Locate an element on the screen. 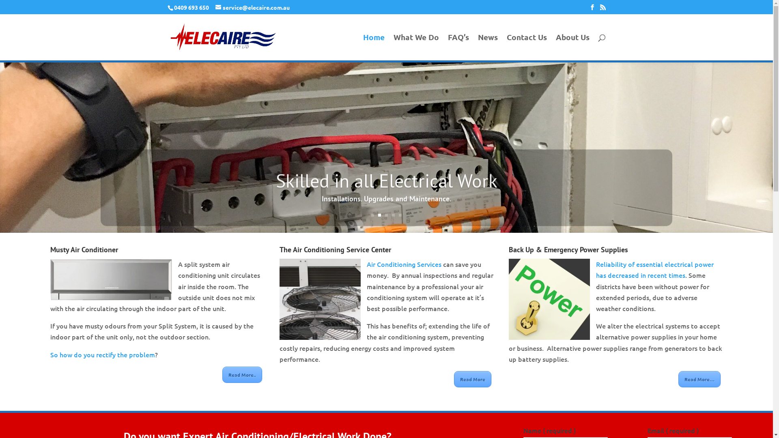 This screenshot has width=779, height=438. The Air Conditioning Service Center is located at coordinates (335, 250).